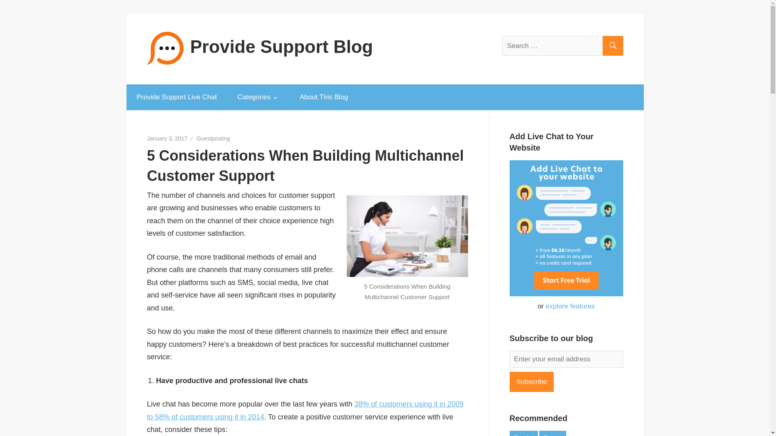 This screenshot has width=776, height=436. I want to click on Search for:, so click(563, 46).